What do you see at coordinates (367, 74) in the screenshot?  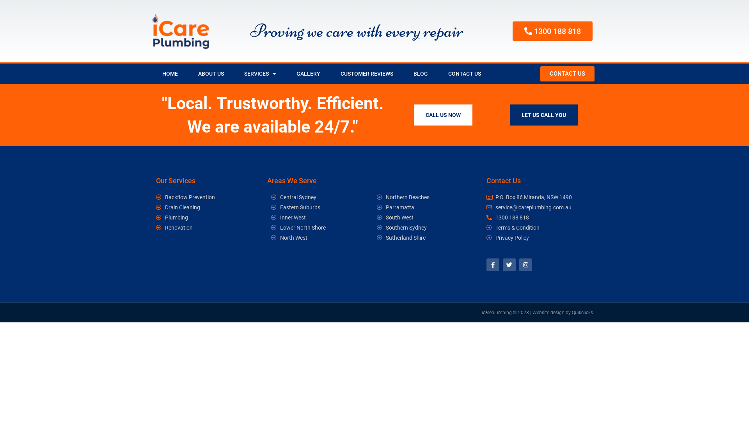 I see `CUSTOMER REVIEWS` at bounding box center [367, 74].